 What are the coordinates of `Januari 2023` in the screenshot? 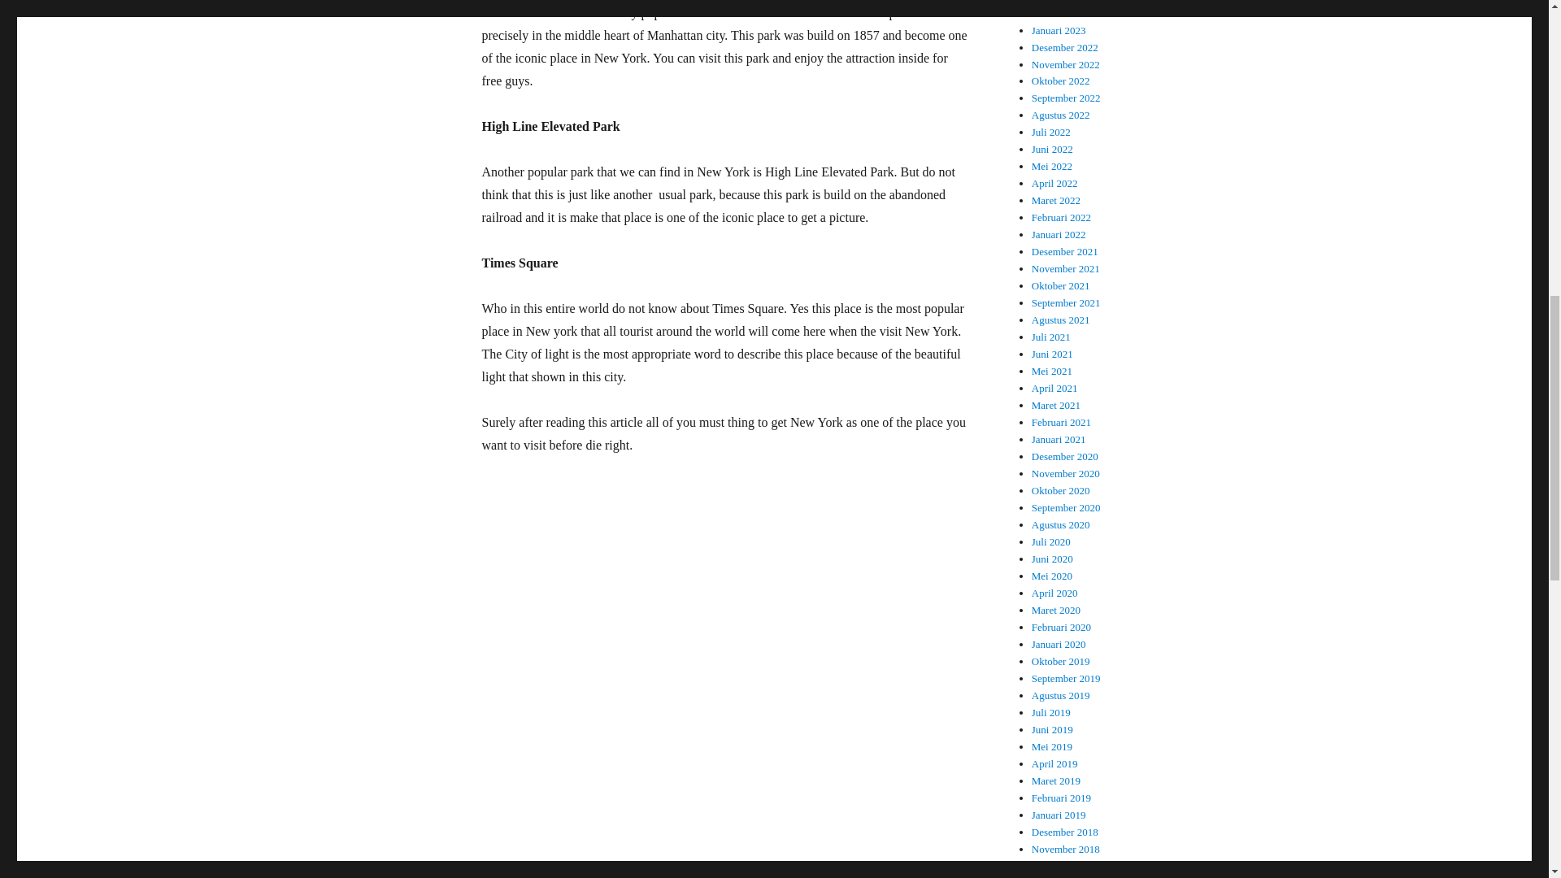 It's located at (1059, 31).